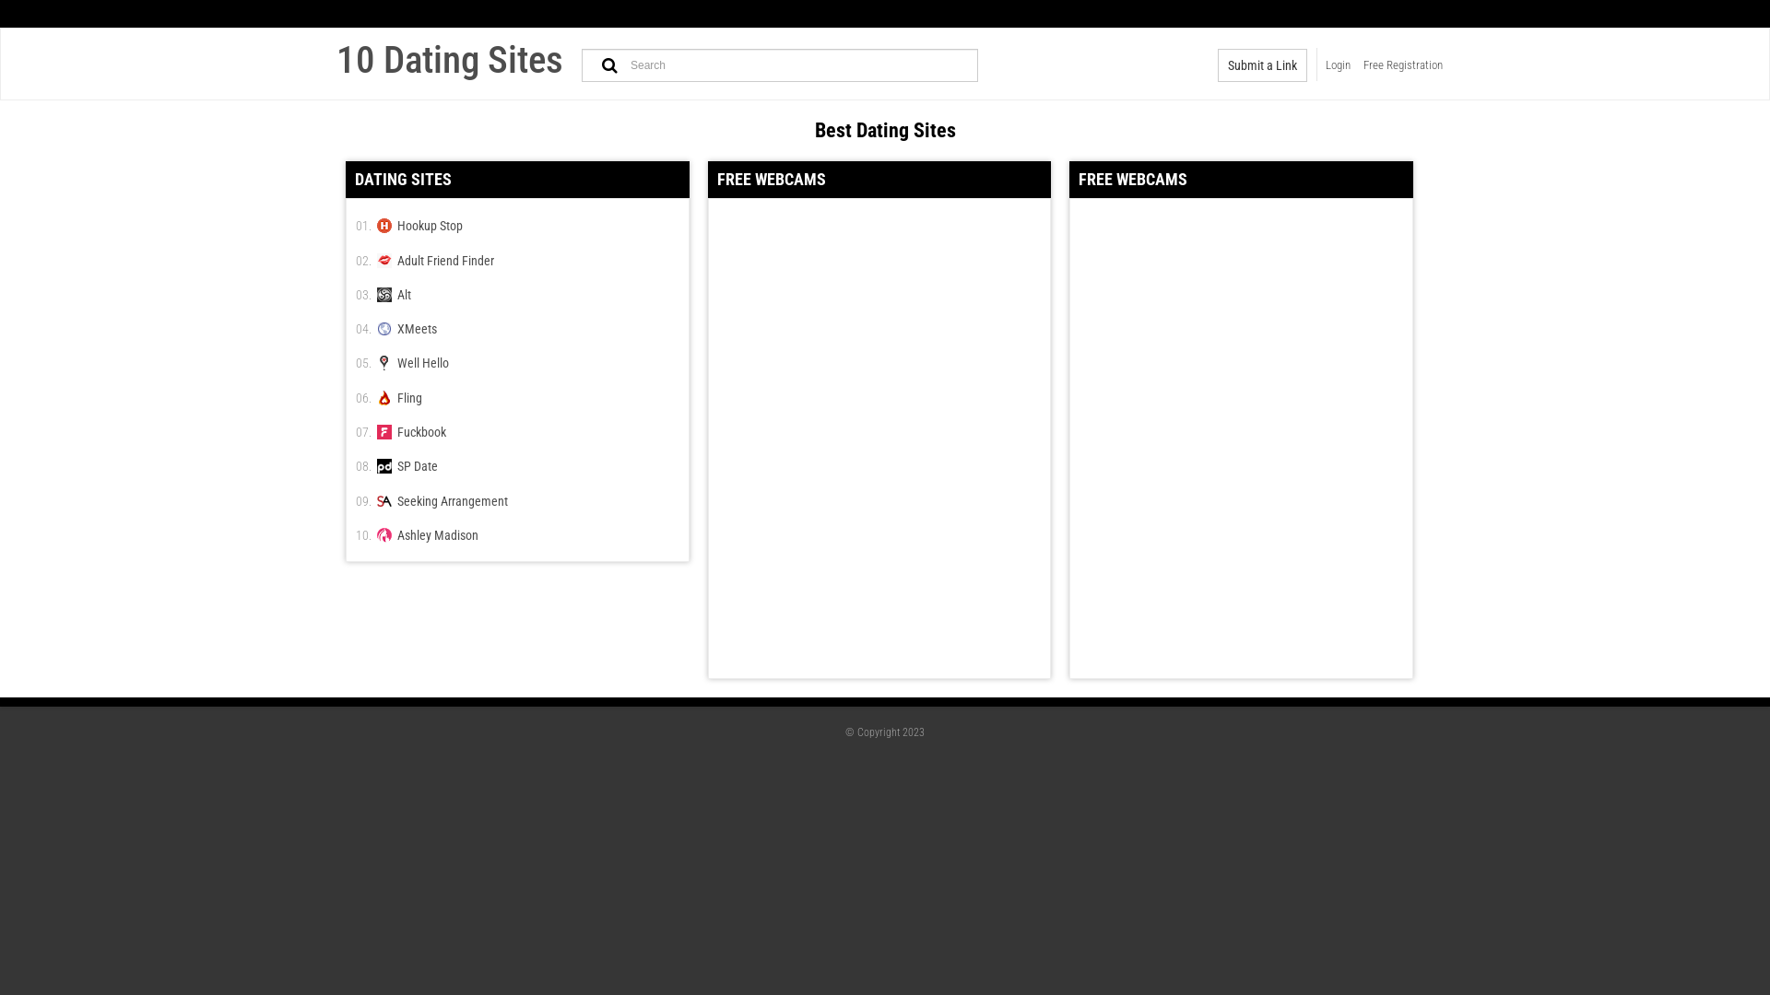  I want to click on Free Registration, so click(1403, 65).